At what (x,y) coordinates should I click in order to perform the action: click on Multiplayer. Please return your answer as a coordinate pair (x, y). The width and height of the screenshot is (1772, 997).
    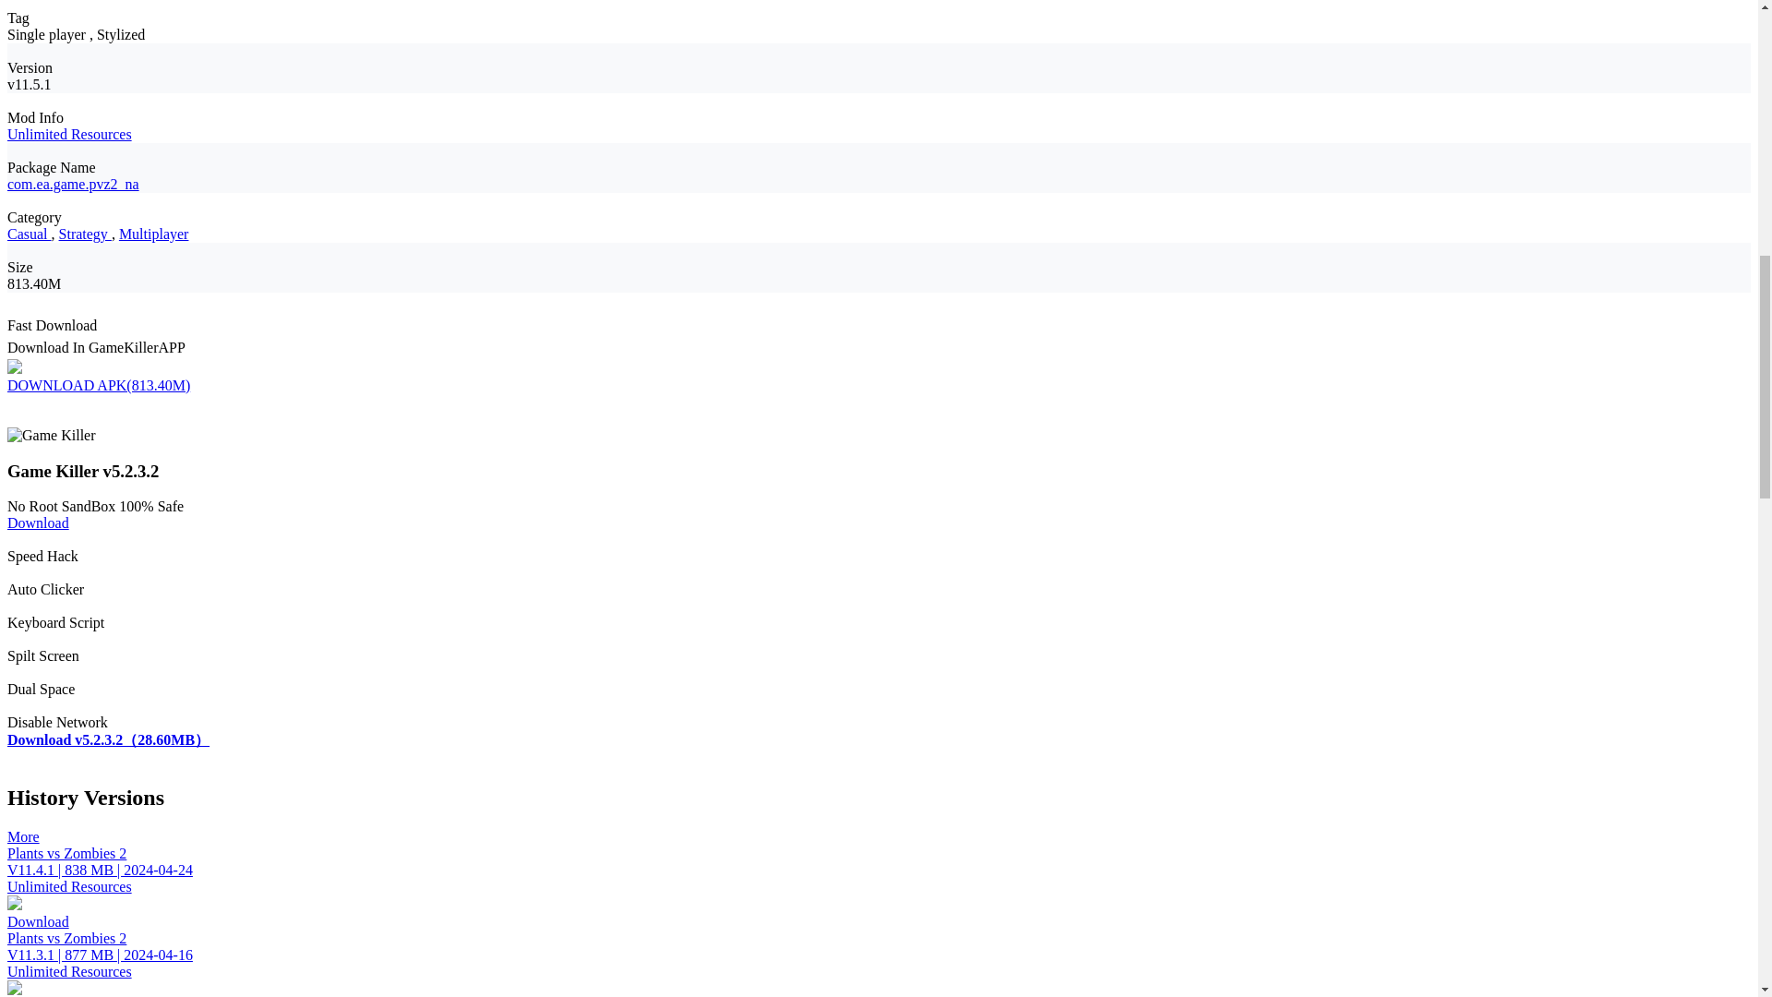
    Looking at the image, I should click on (153, 234).